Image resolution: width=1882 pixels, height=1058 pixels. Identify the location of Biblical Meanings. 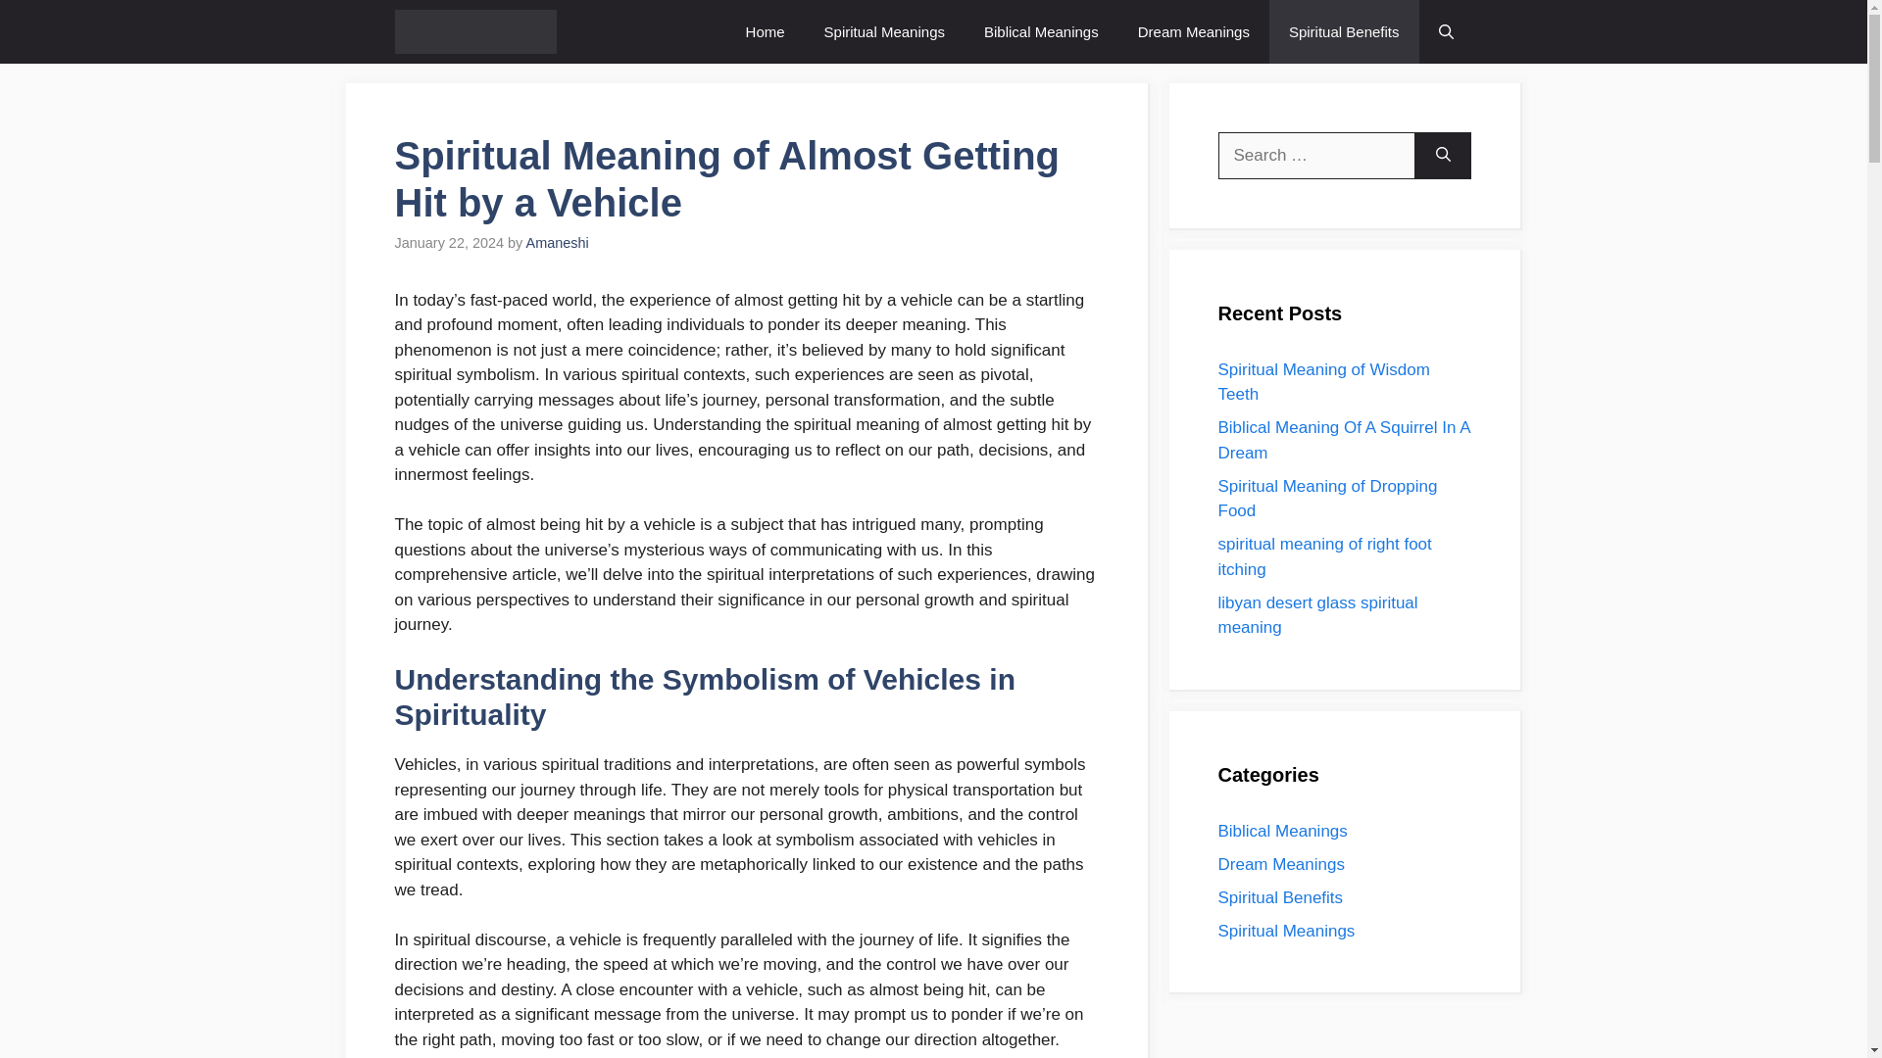
(1282, 831).